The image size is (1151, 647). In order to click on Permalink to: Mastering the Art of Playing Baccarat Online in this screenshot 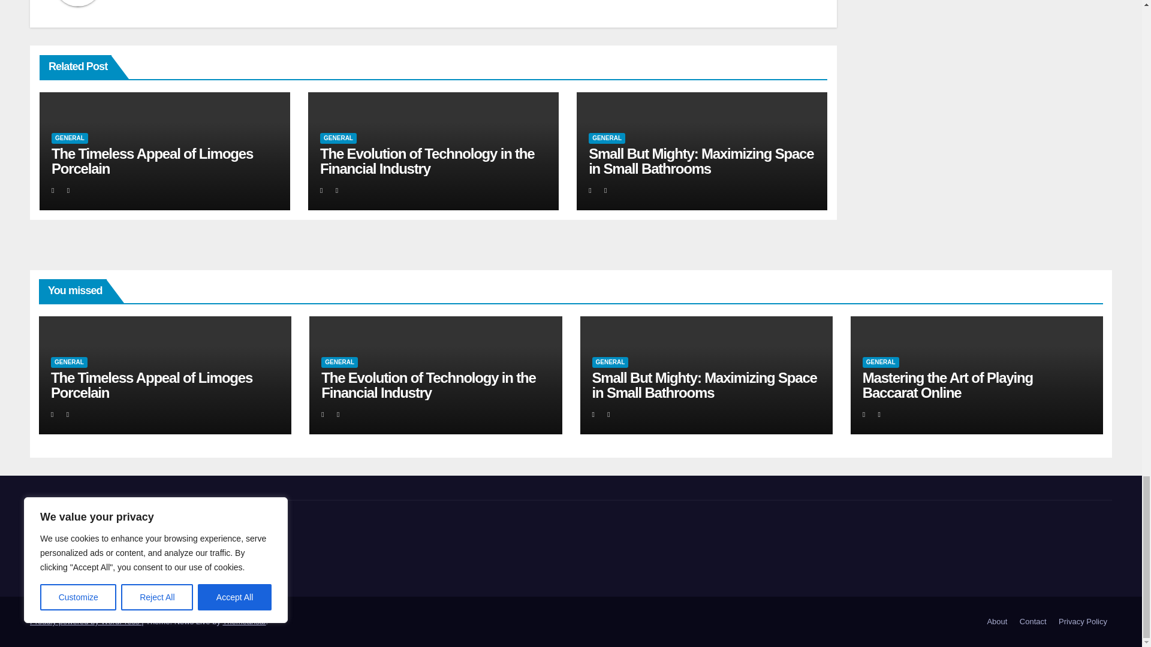, I will do `click(947, 385)`.